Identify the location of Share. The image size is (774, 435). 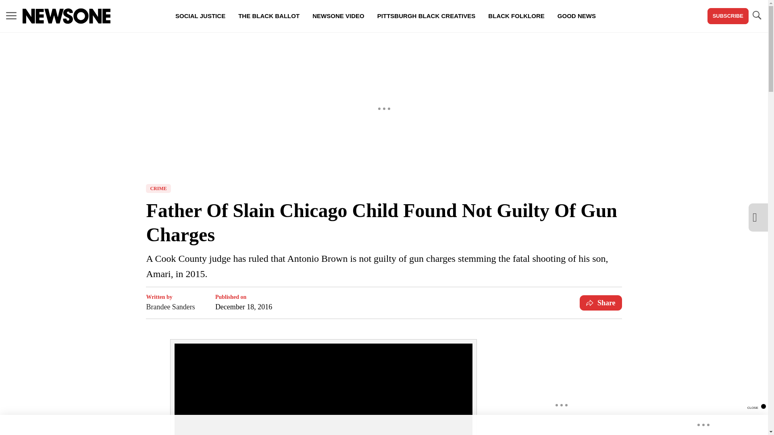
(601, 303).